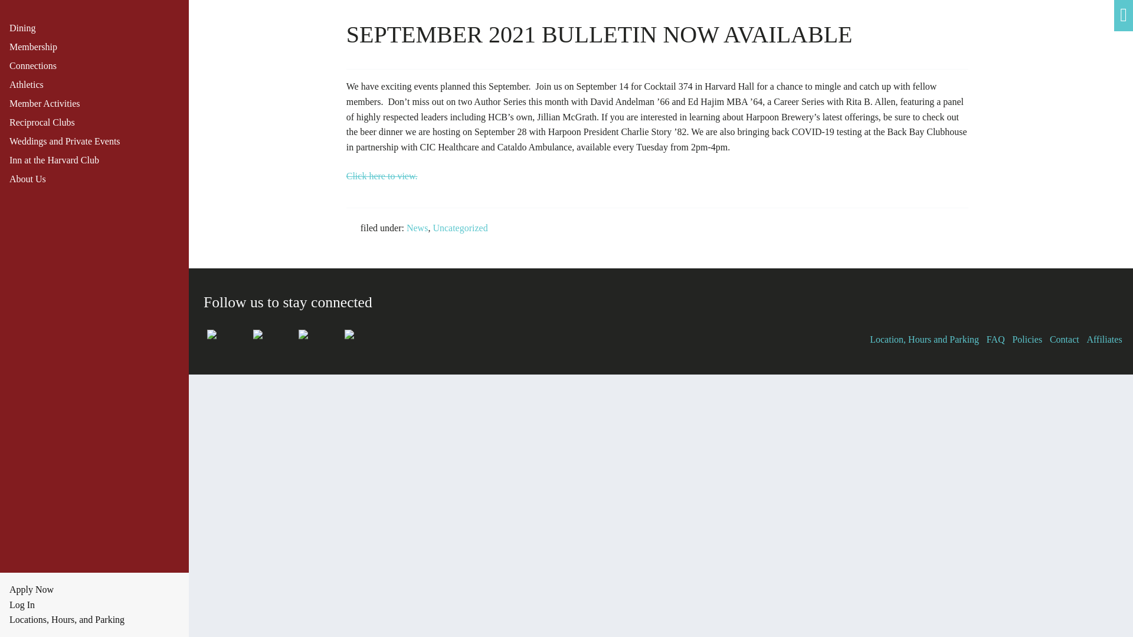  I want to click on Membership, so click(99, 47).